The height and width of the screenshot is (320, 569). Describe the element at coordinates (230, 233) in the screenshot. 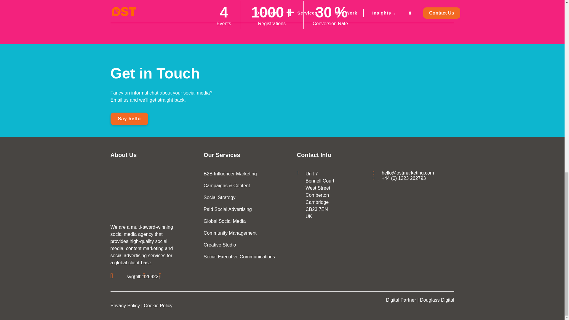

I see `Community Management` at that location.